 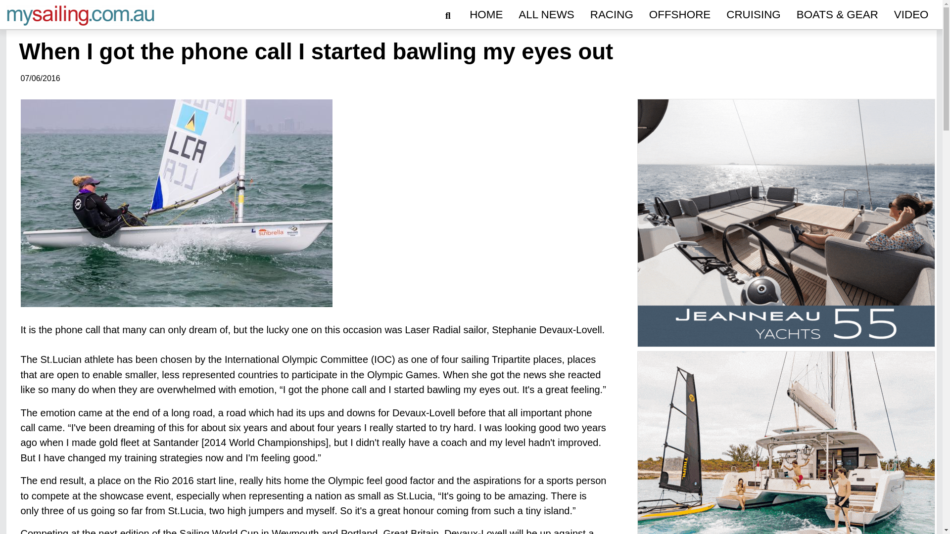 What do you see at coordinates (911, 15) in the screenshot?
I see `VIDEO` at bounding box center [911, 15].